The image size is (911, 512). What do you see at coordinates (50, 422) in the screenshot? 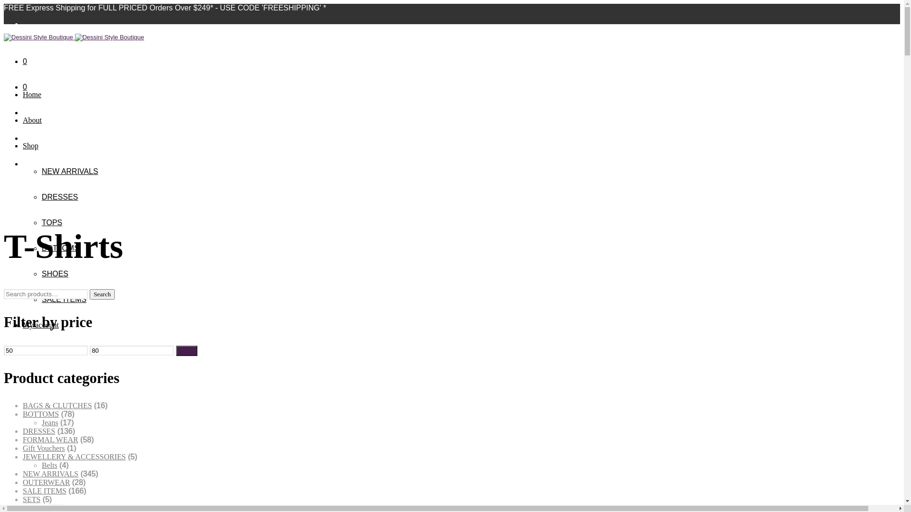
I see `Jeans` at bounding box center [50, 422].